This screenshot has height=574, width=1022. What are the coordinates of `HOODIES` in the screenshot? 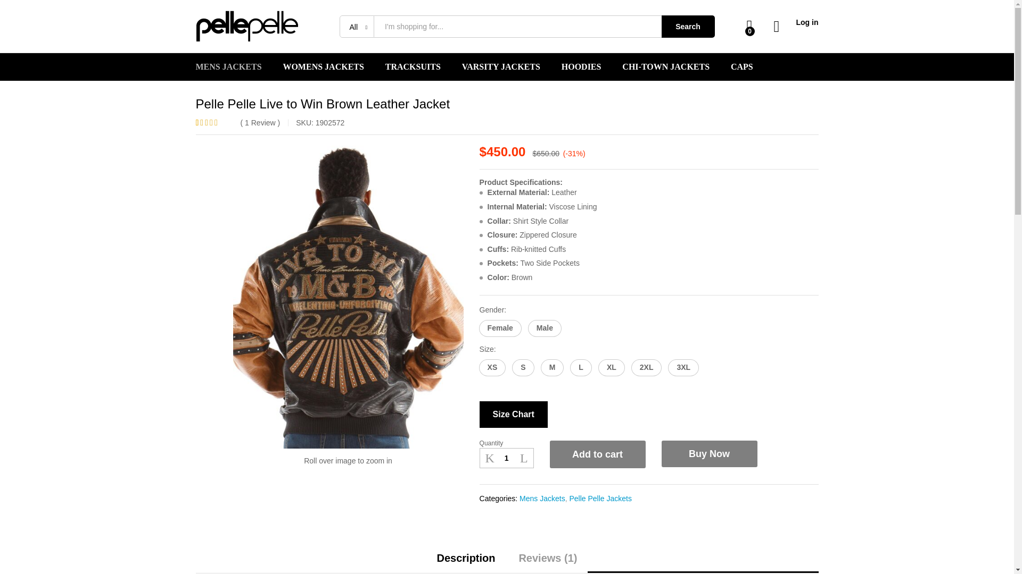 It's located at (581, 66).